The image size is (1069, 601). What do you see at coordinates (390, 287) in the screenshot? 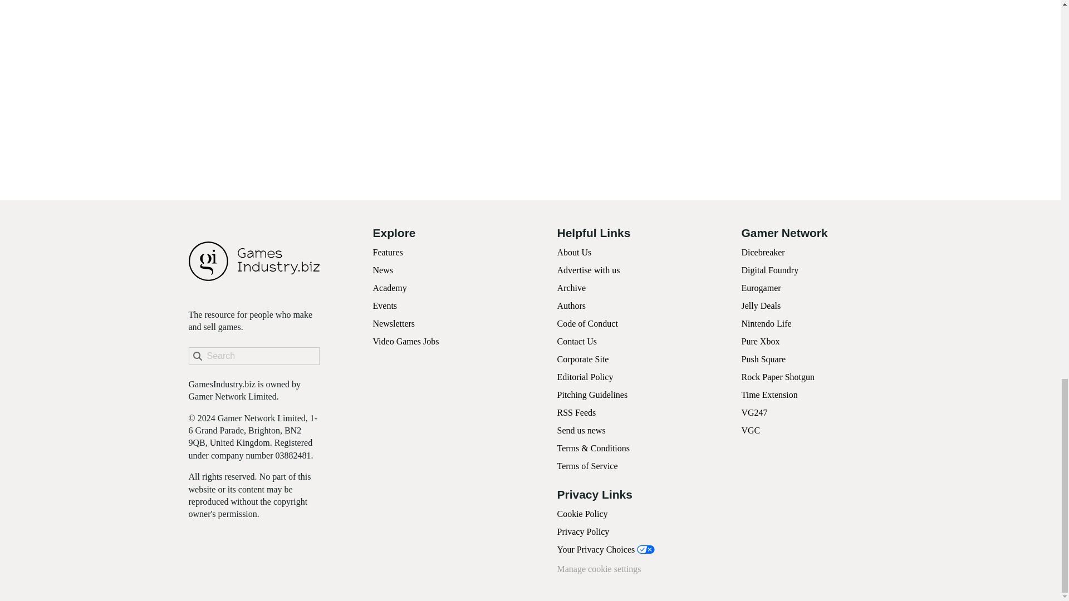
I see `Academy` at bounding box center [390, 287].